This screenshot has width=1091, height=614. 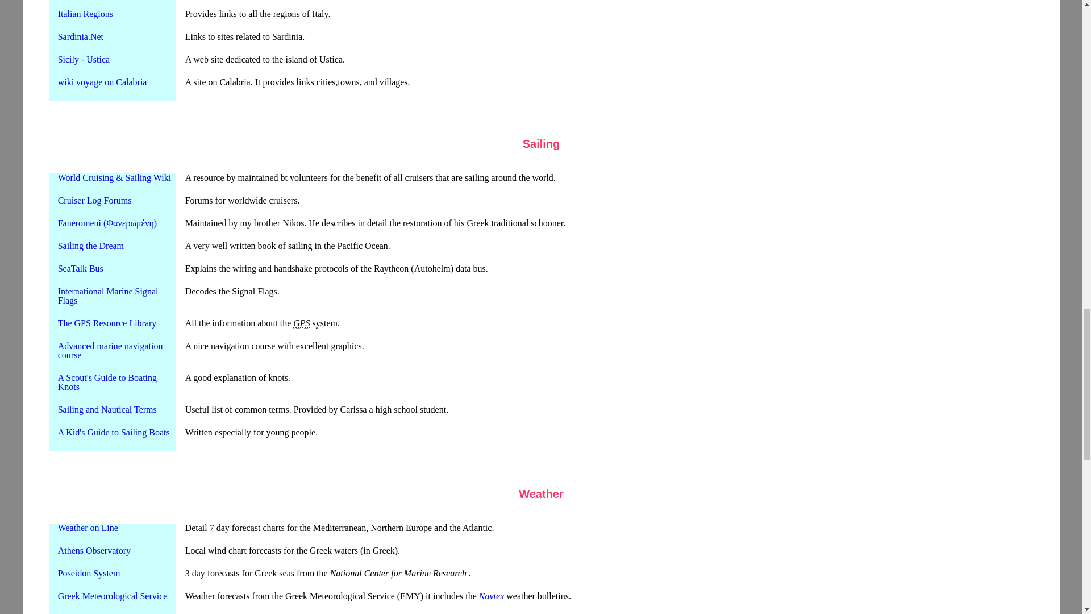 What do you see at coordinates (84, 59) in the screenshot?
I see `Sicily - Ustica` at bounding box center [84, 59].